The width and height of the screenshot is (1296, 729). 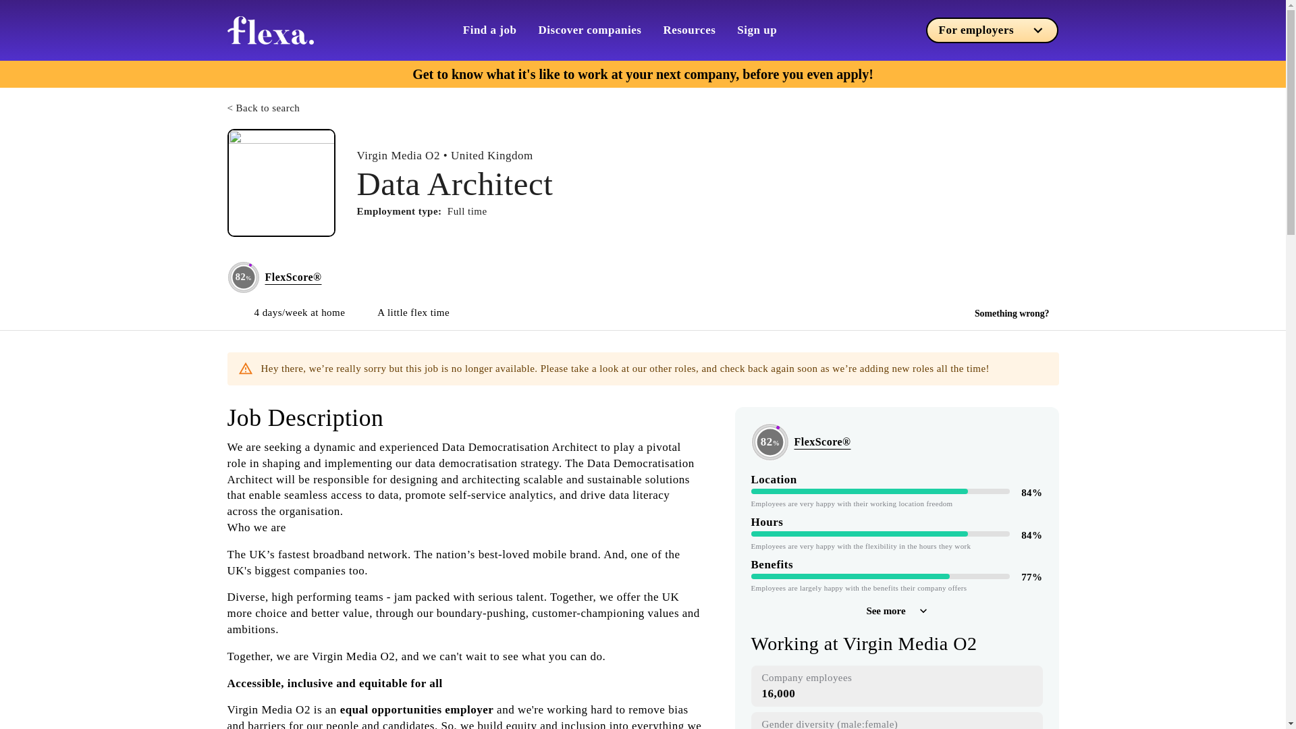 I want to click on Resources, so click(x=688, y=30).